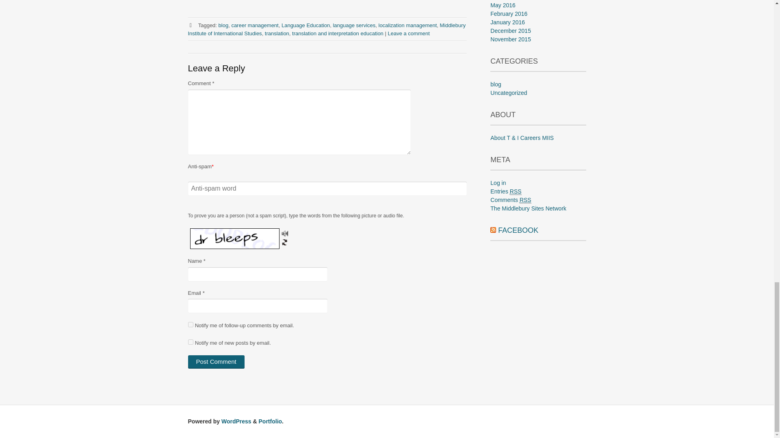 Image resolution: width=780 pixels, height=438 pixels. I want to click on subscribe, so click(190, 342).